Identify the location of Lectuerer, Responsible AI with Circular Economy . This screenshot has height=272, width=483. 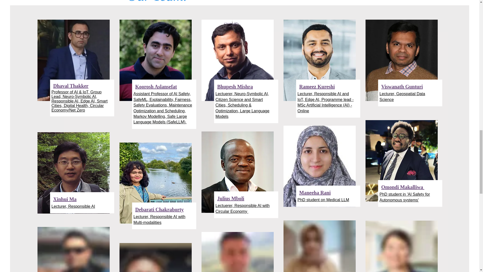
(243, 208).